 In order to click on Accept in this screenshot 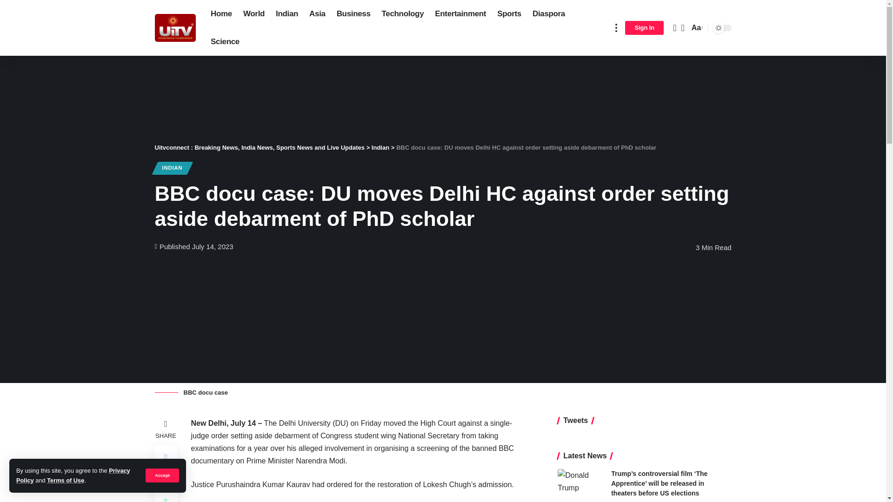, I will do `click(162, 475)`.